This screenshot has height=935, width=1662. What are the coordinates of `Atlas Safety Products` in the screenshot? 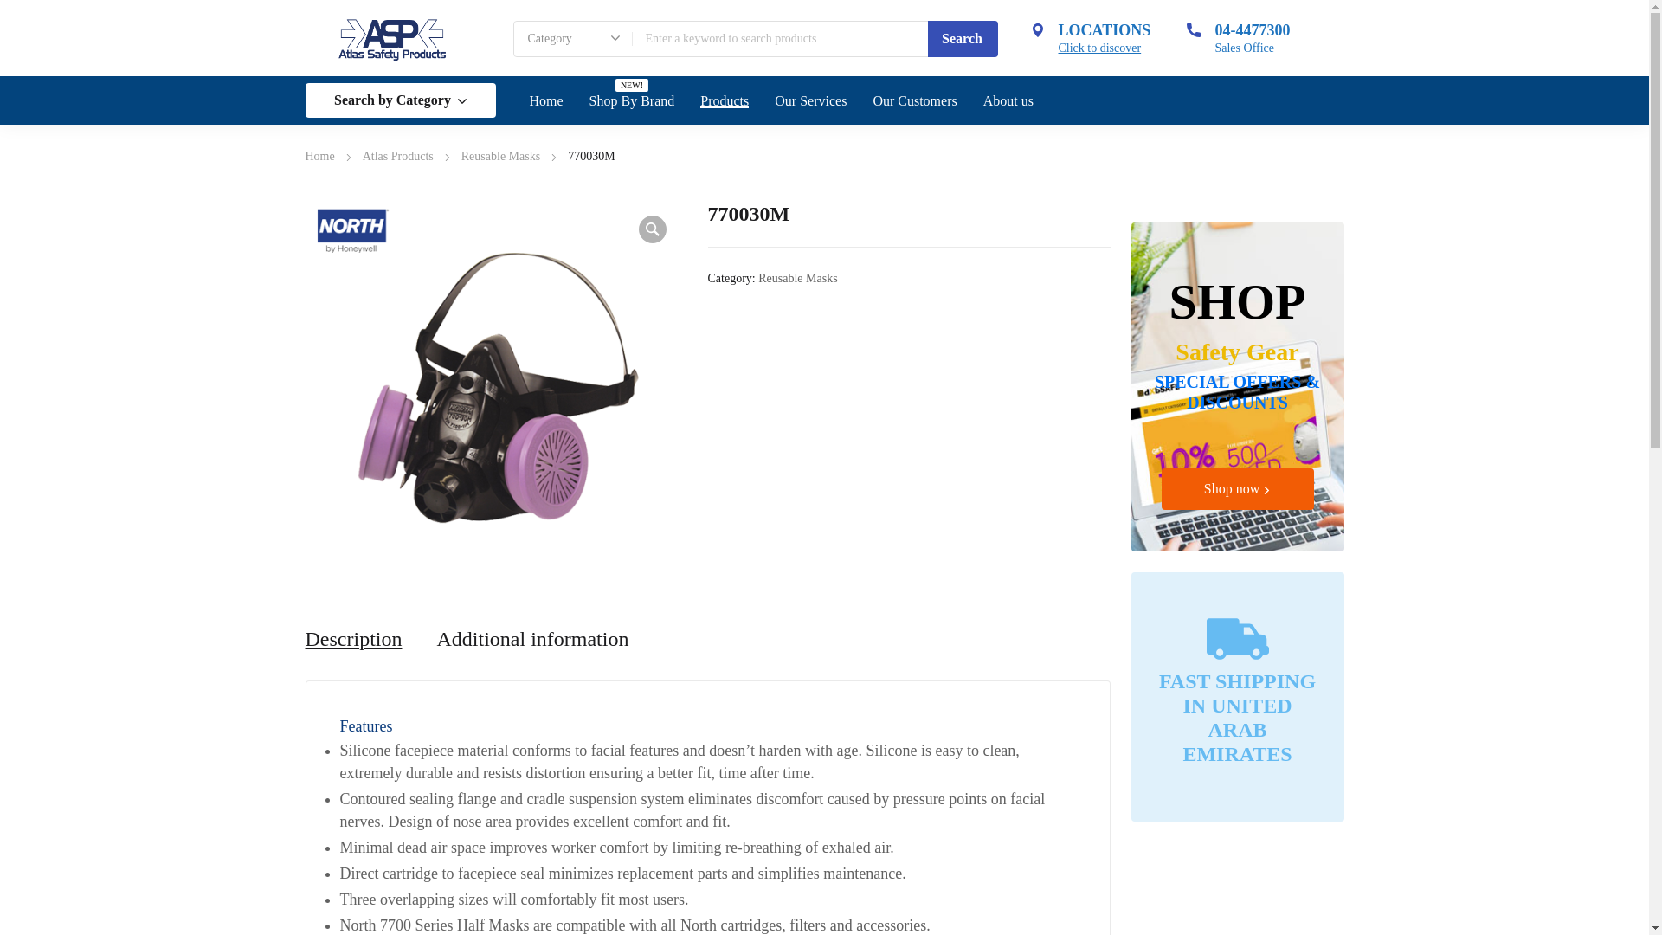 It's located at (391, 38).